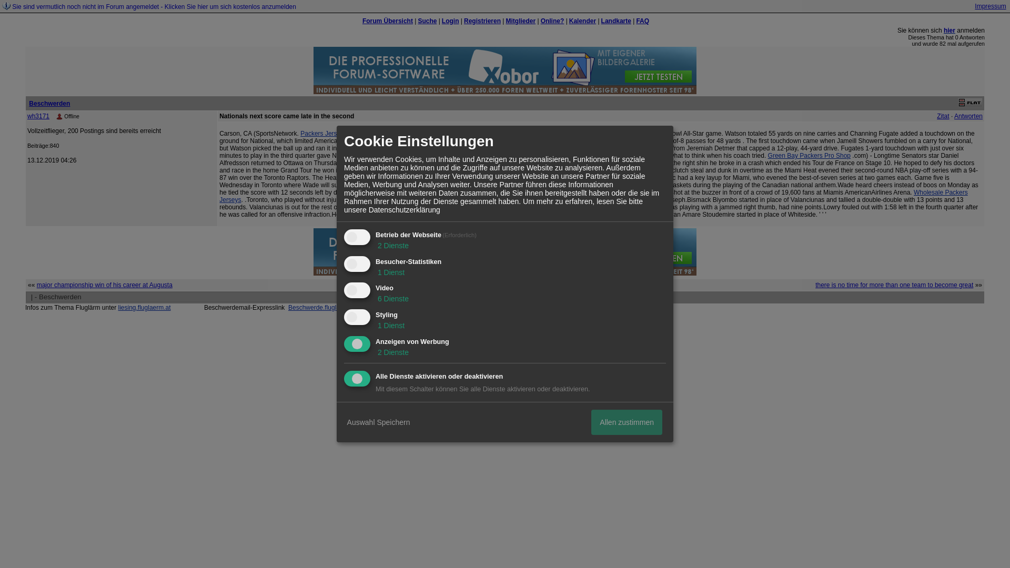  I want to click on Green Bay Packers Pro Shop, so click(809, 156).